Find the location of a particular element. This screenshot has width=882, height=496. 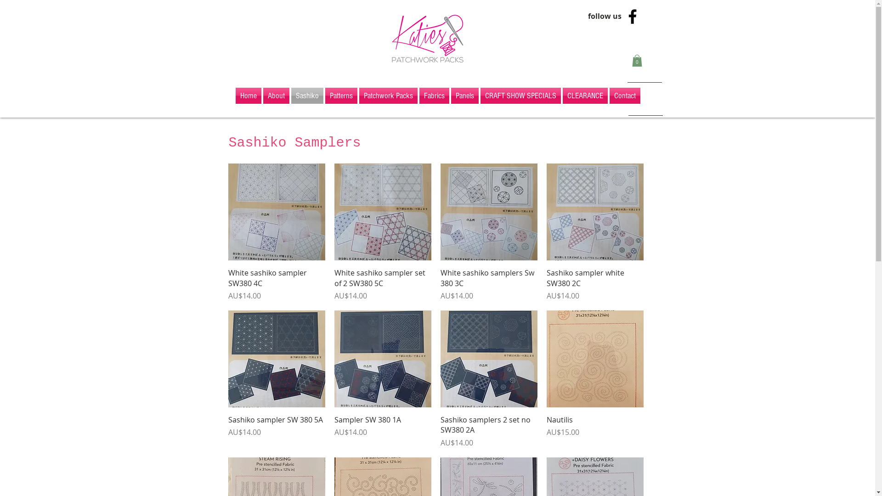

39914_Katies_Patchwork_Packs_LOGO_M.png is located at coordinates (427, 39).